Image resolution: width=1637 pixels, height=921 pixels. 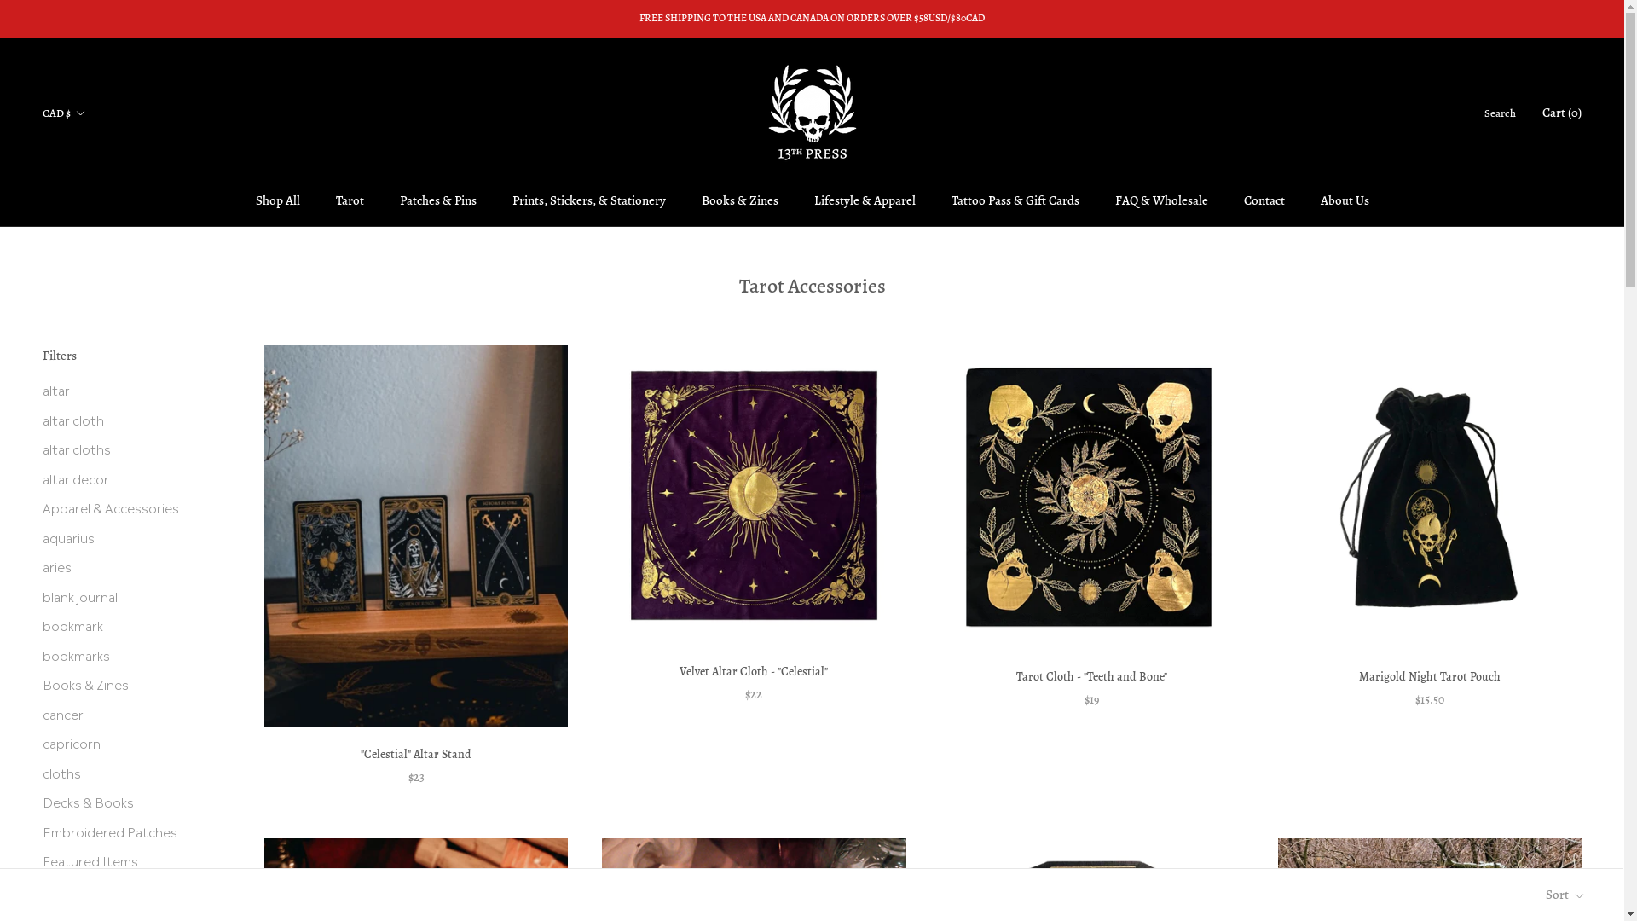 I want to click on Shop All
Shop All, so click(x=278, y=200).